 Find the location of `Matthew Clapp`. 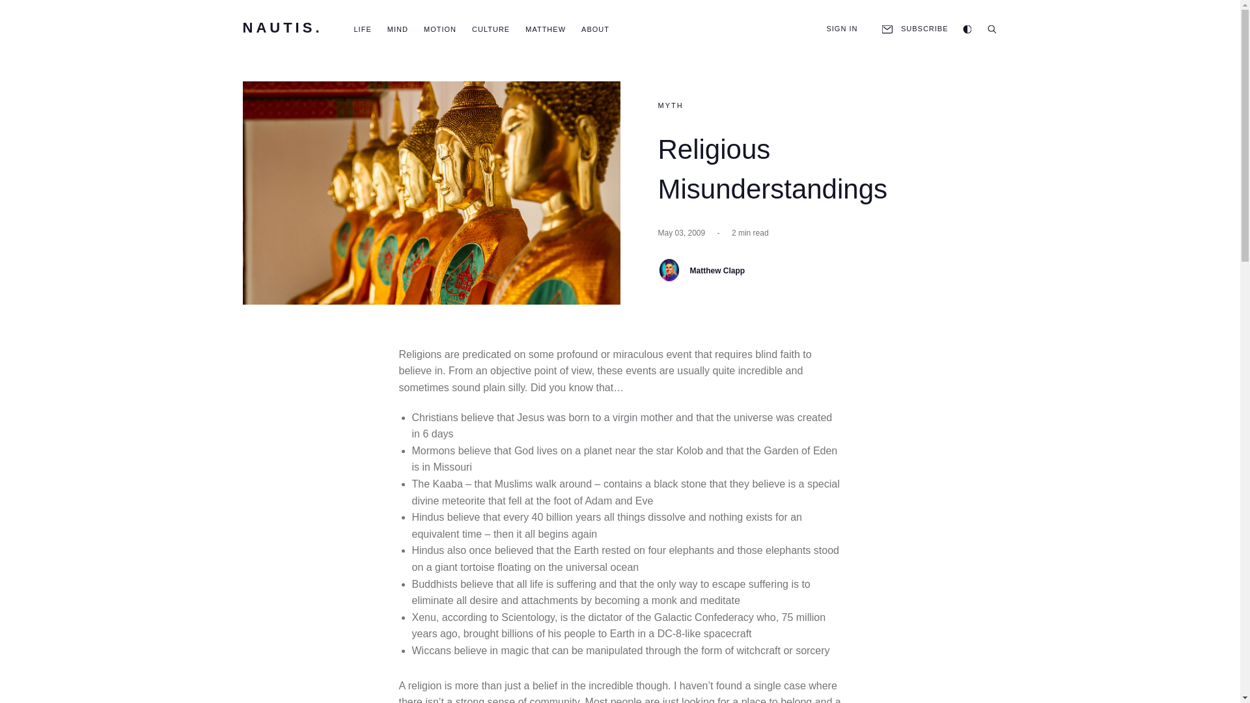

Matthew Clapp is located at coordinates (668, 270).